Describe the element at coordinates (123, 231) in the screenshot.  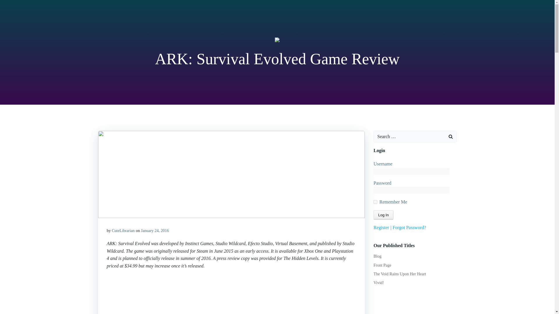
I see `CuteLibrarian` at that location.